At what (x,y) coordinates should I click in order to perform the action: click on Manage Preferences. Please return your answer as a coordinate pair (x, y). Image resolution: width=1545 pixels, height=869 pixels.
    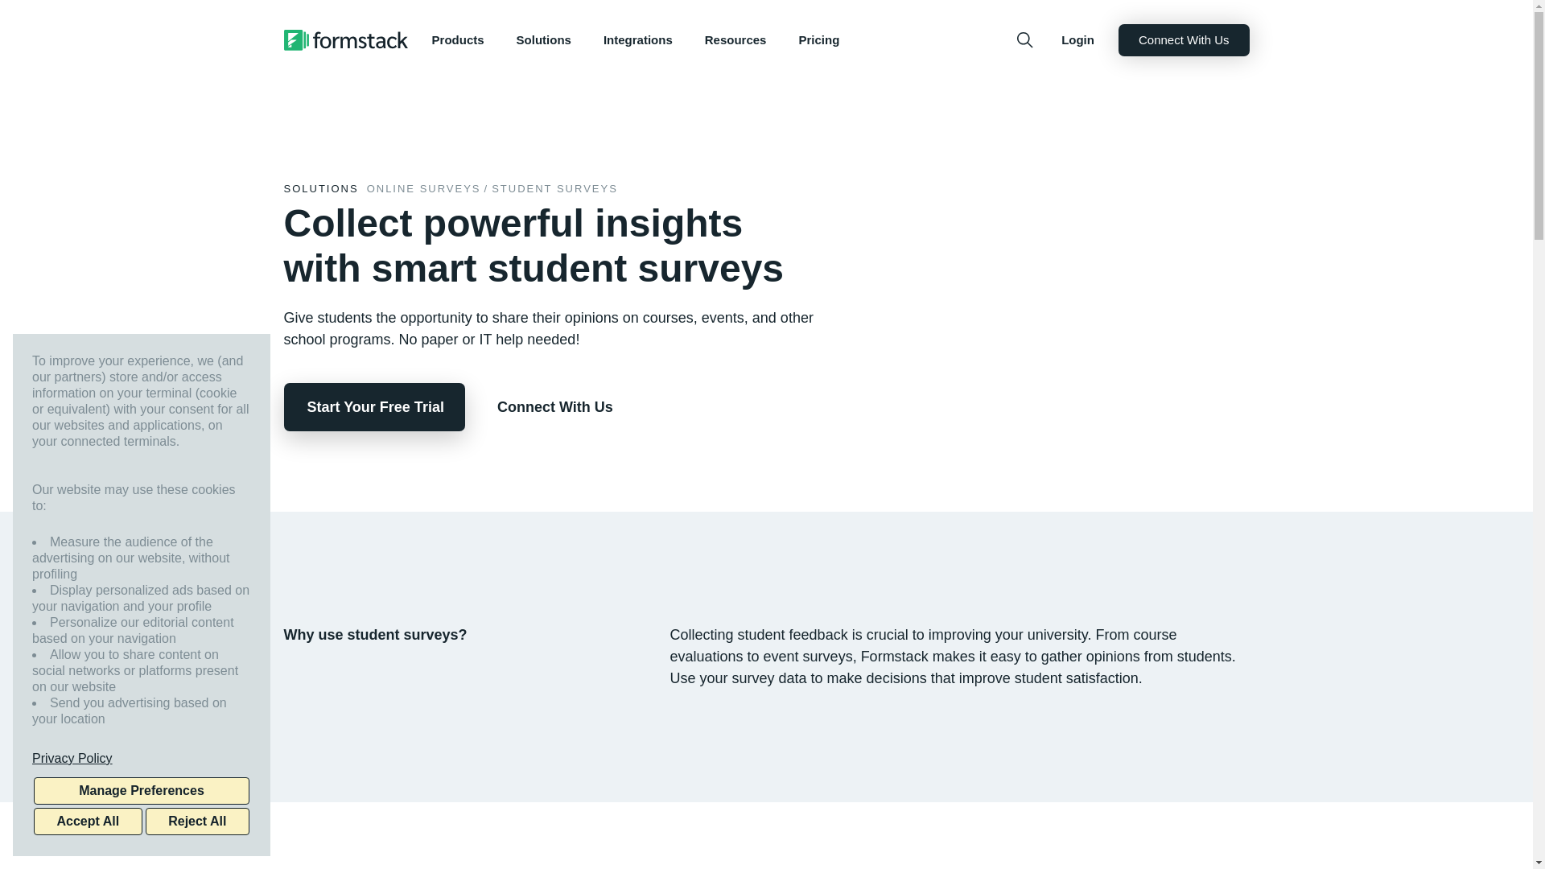
    Looking at the image, I should click on (142, 790).